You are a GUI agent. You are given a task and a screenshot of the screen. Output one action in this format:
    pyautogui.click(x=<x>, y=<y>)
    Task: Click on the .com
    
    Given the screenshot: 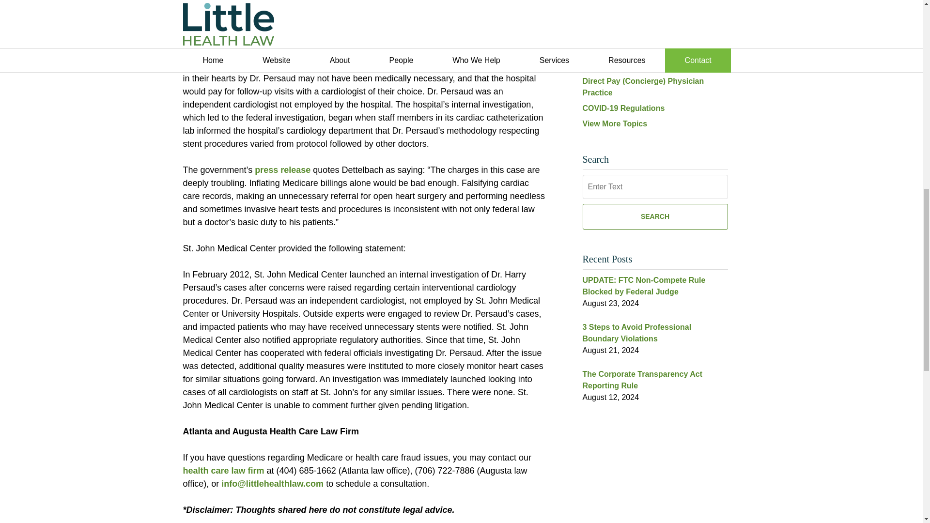 What is the action you would take?
    pyautogui.click(x=313, y=483)
    